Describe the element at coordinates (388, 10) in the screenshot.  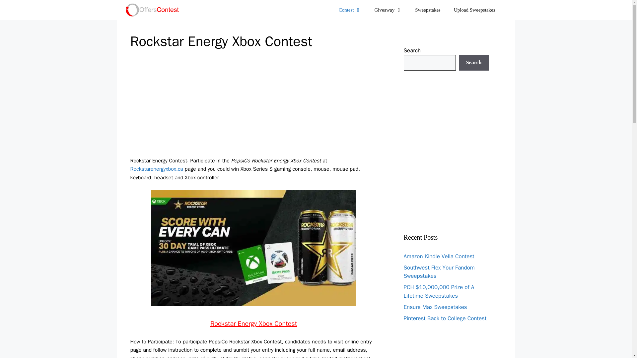
I see `Giveaway` at that location.